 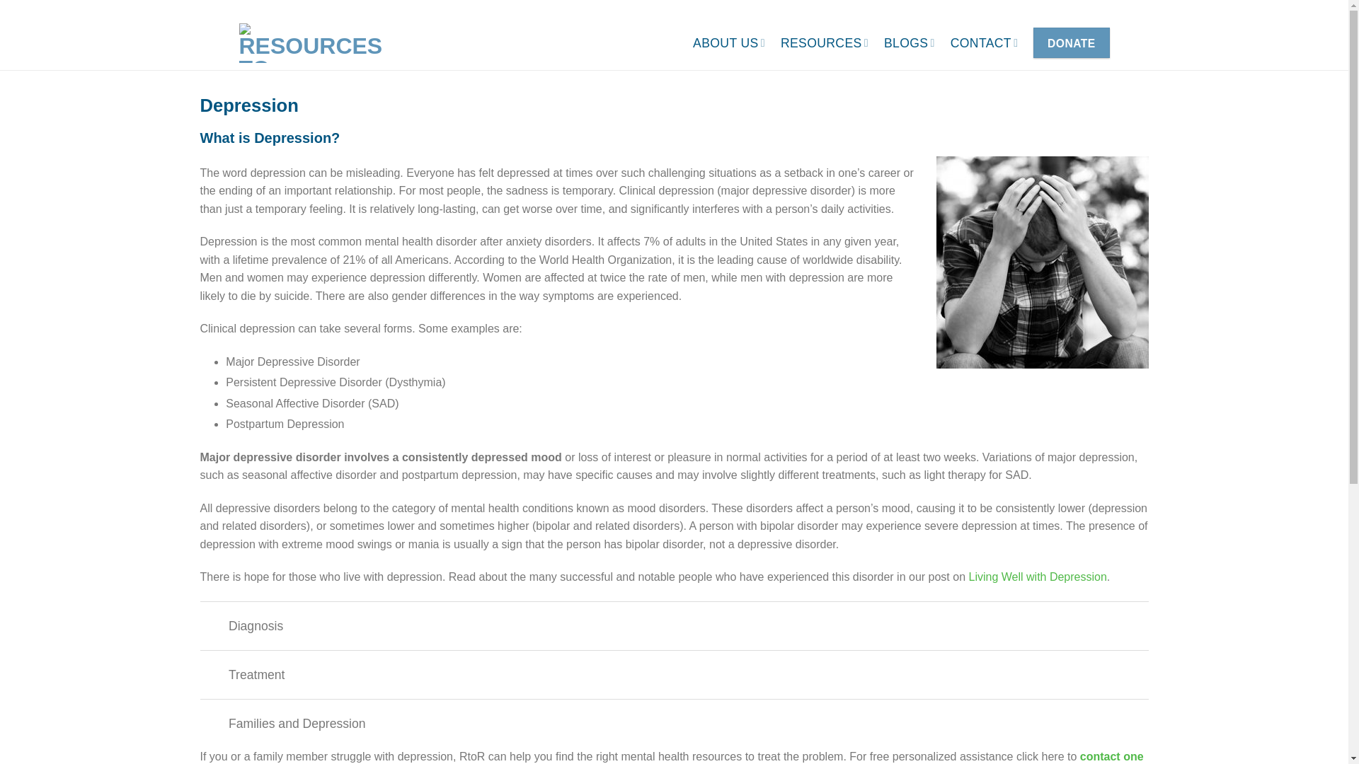 I want to click on Resources to Recover - Gateway to Mental Health Services, so click(x=313, y=42).